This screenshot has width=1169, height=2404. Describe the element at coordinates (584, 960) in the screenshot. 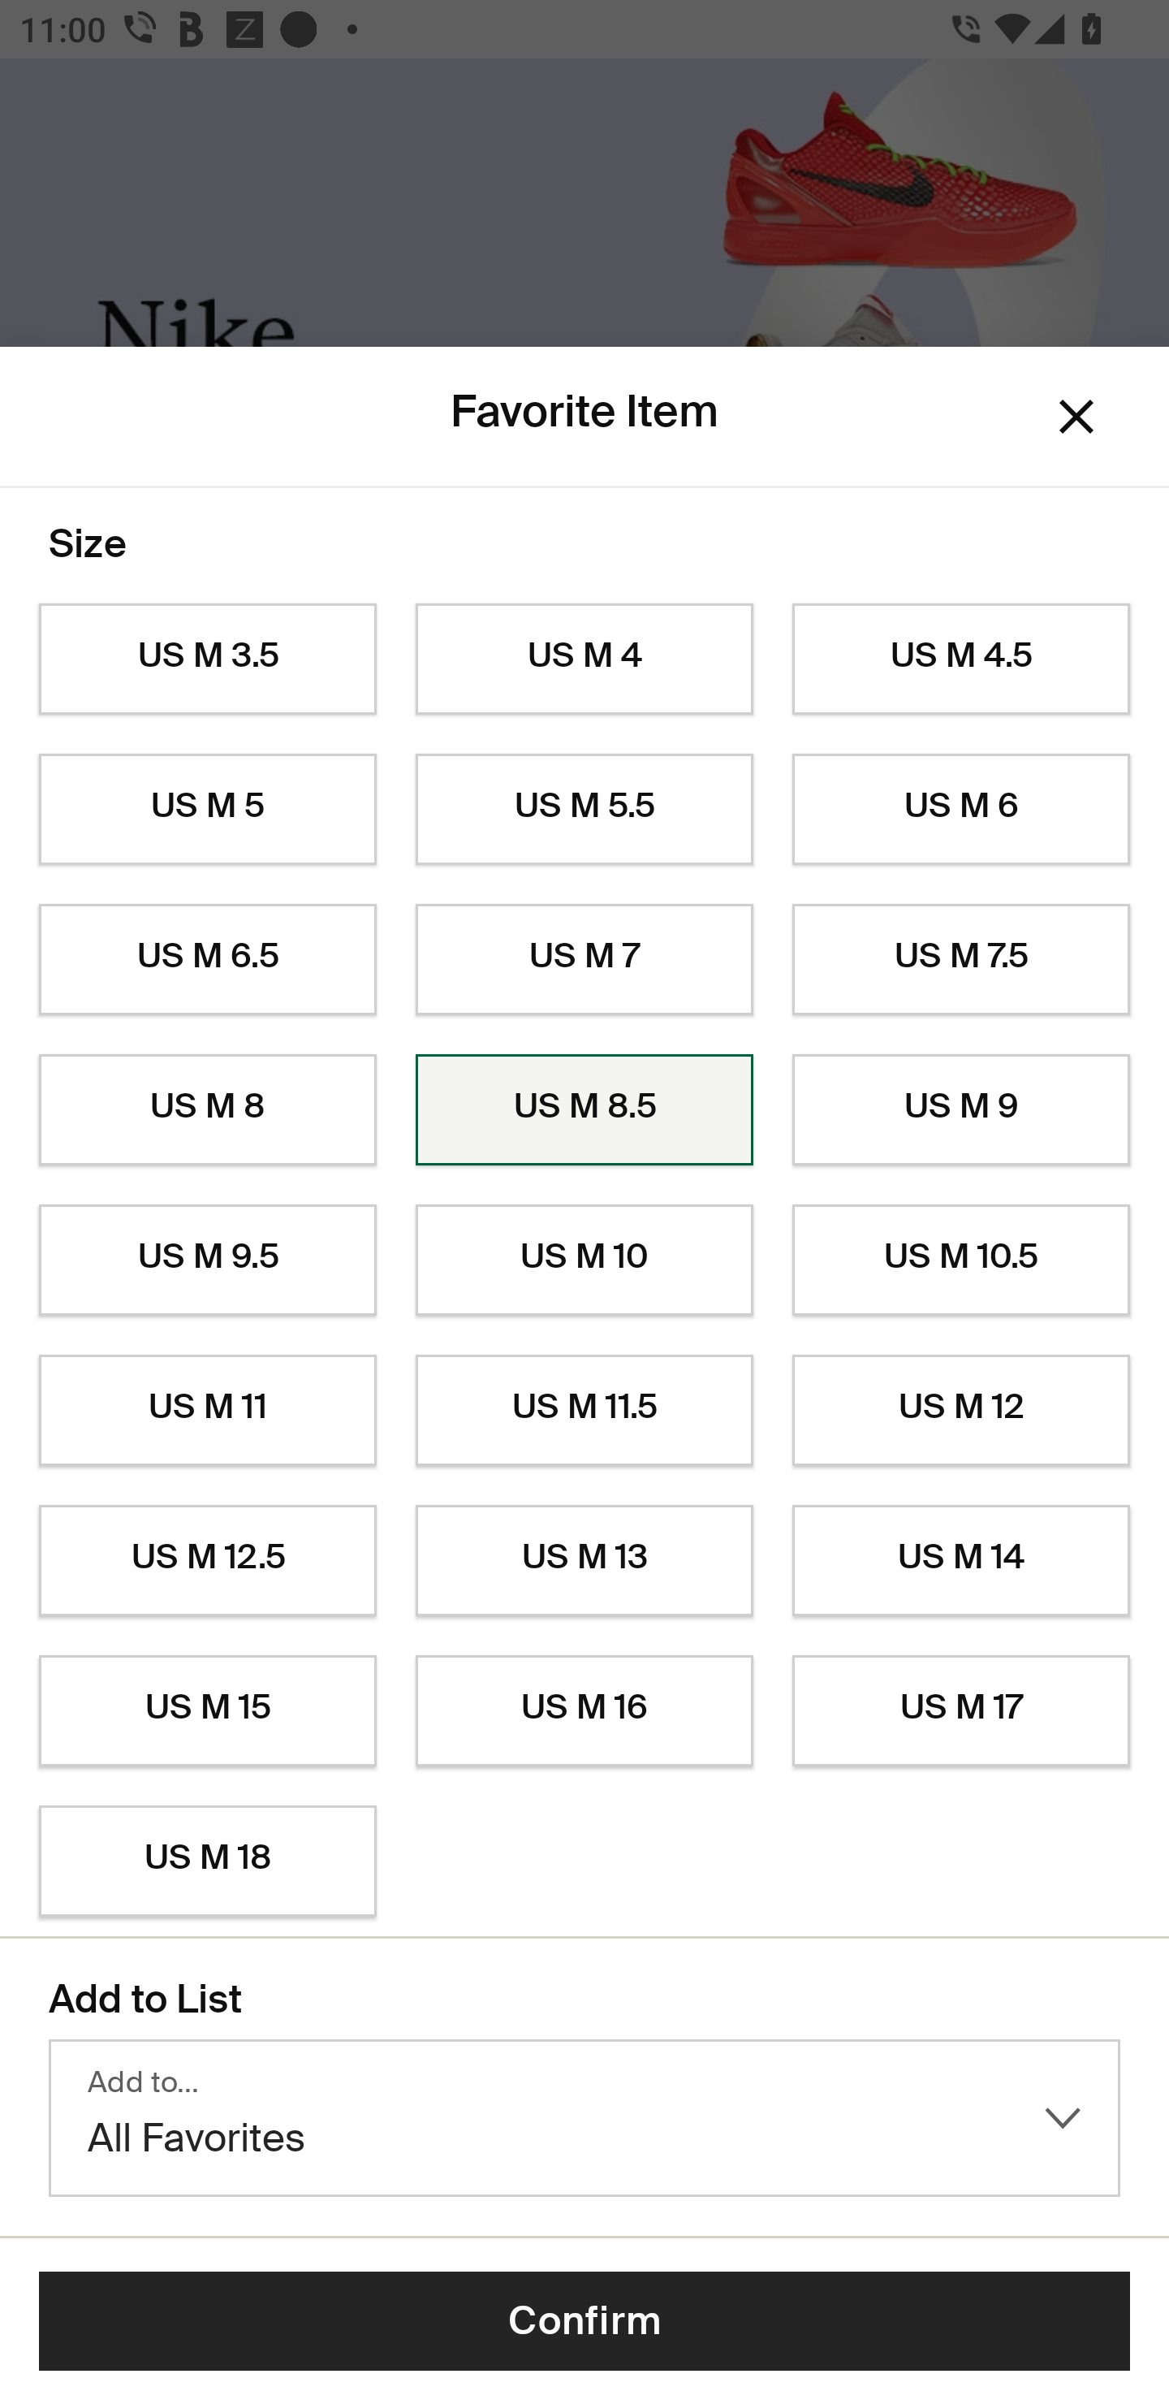

I see `US M 7` at that location.